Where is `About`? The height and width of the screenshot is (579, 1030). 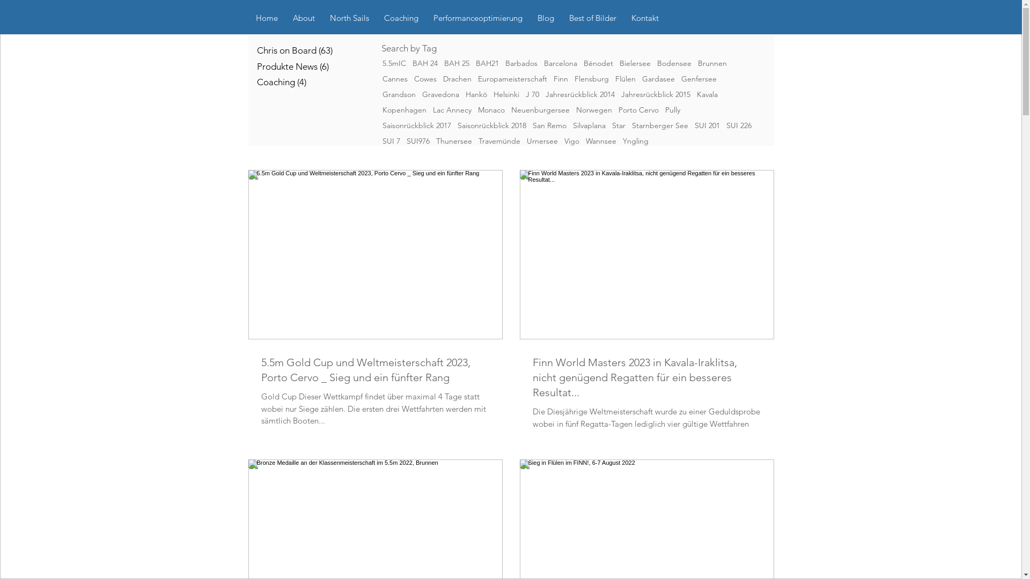
About is located at coordinates (304, 18).